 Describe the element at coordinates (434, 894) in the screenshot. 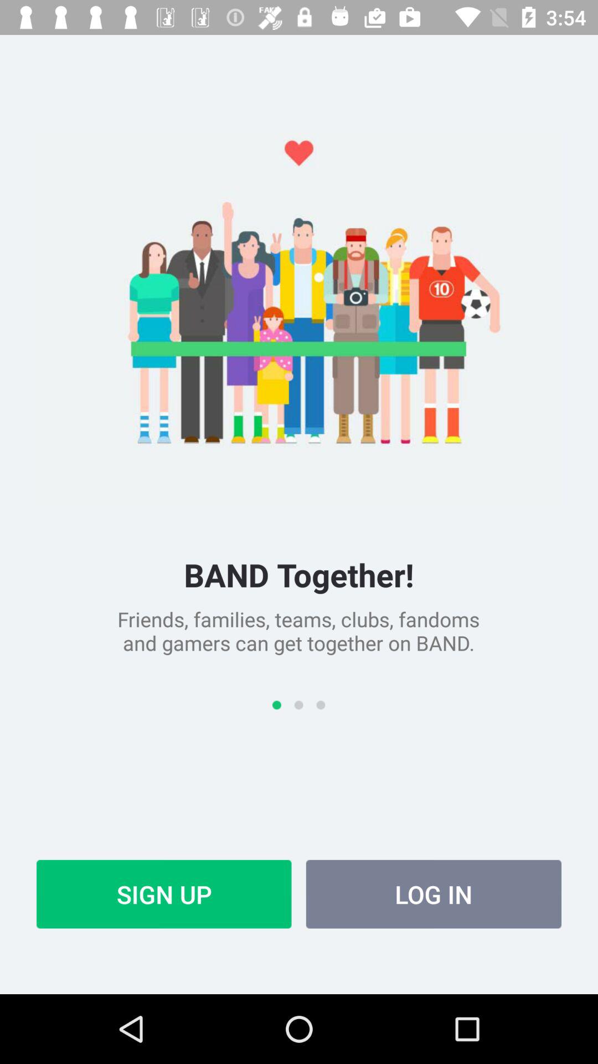

I see `jump to the log in icon` at that location.